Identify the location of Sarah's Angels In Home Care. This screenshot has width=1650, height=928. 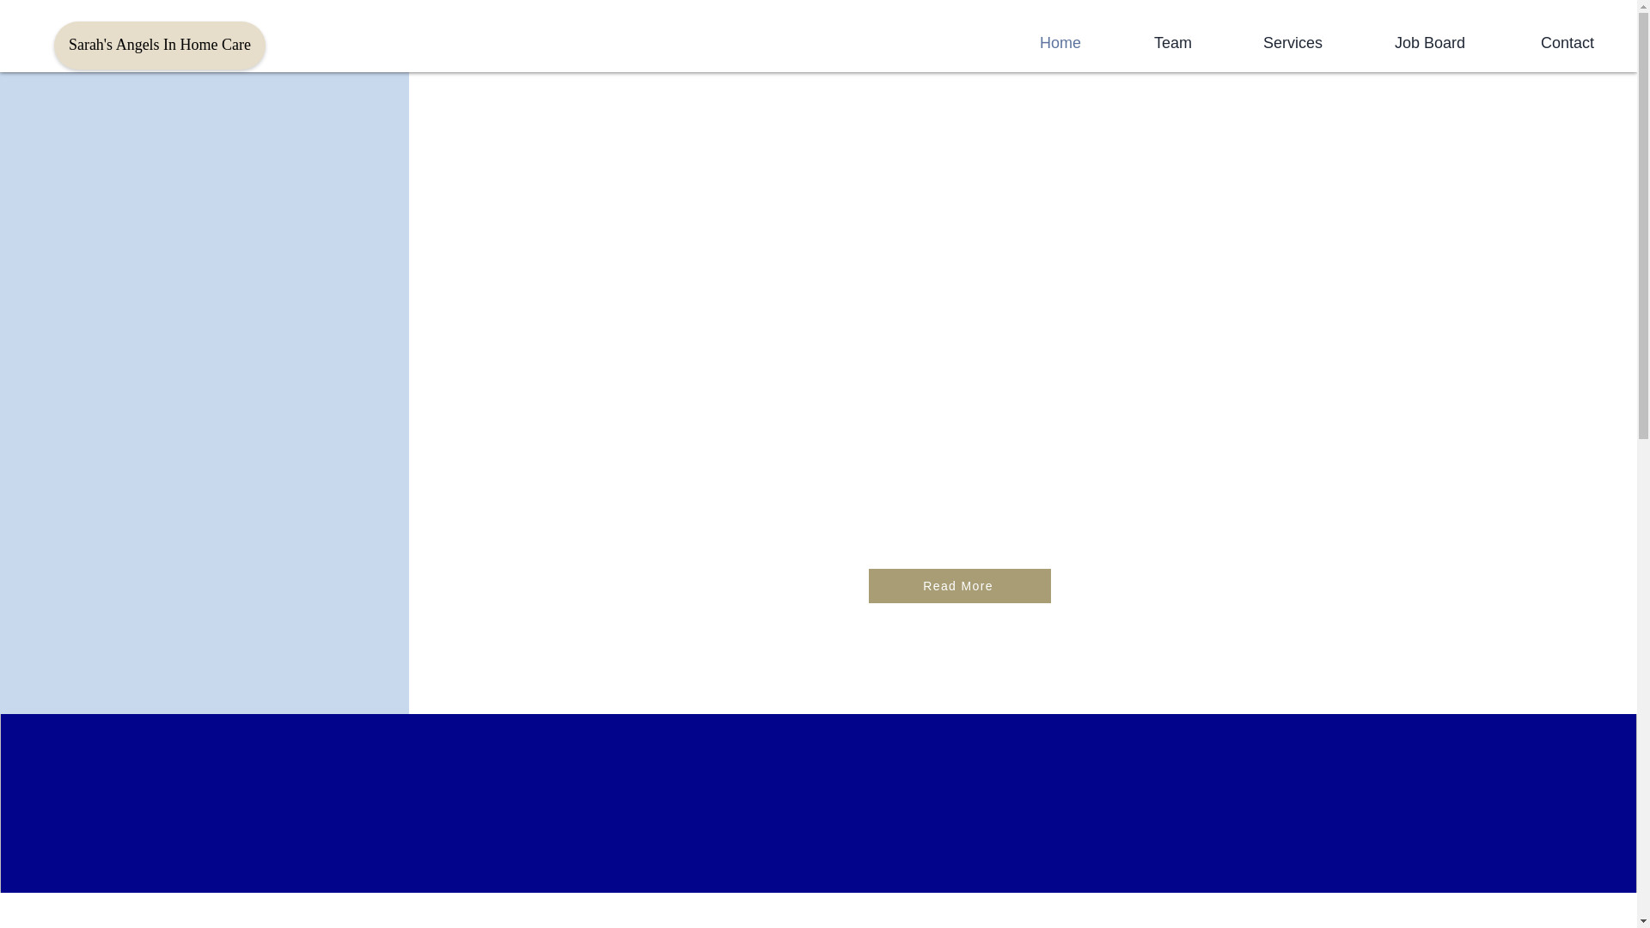
(160, 45).